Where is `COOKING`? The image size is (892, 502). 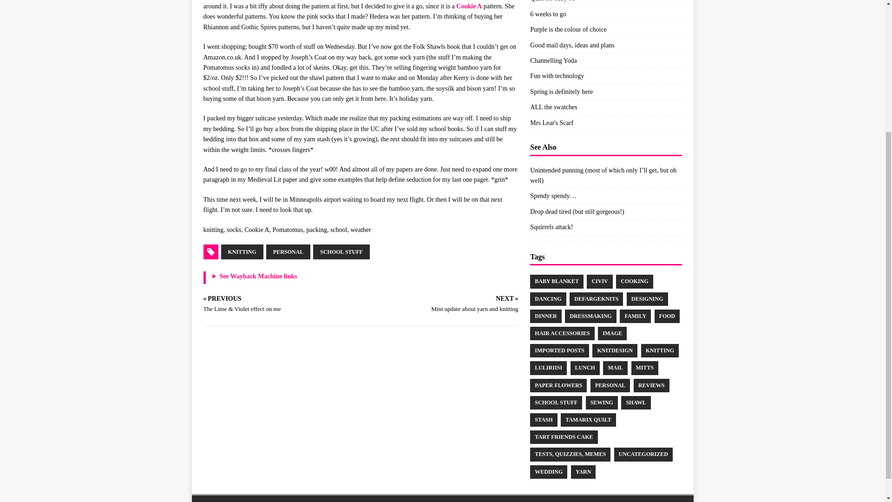 COOKING is located at coordinates (635, 281).